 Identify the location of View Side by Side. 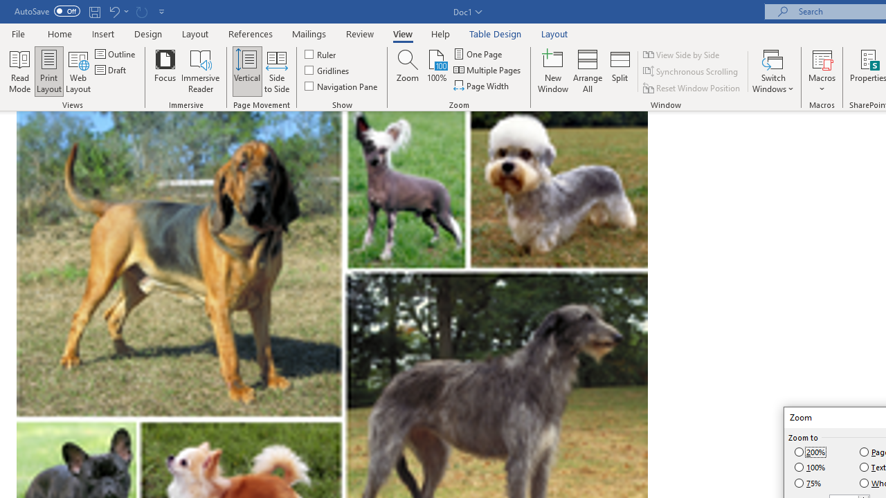
(682, 54).